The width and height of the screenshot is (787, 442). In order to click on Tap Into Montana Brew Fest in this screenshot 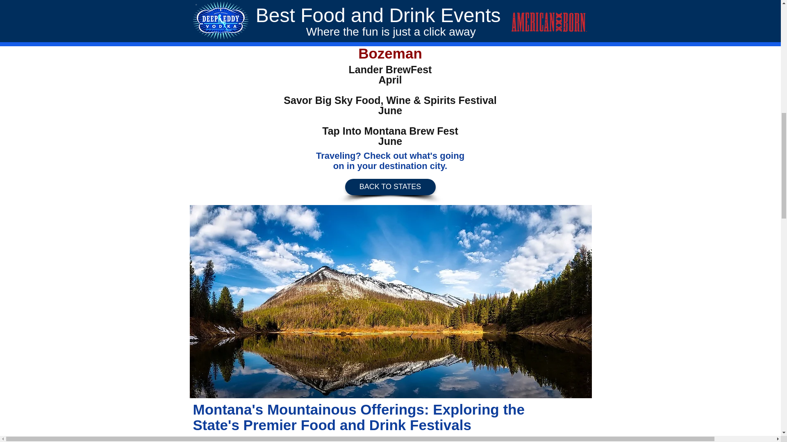, I will do `click(390, 131)`.